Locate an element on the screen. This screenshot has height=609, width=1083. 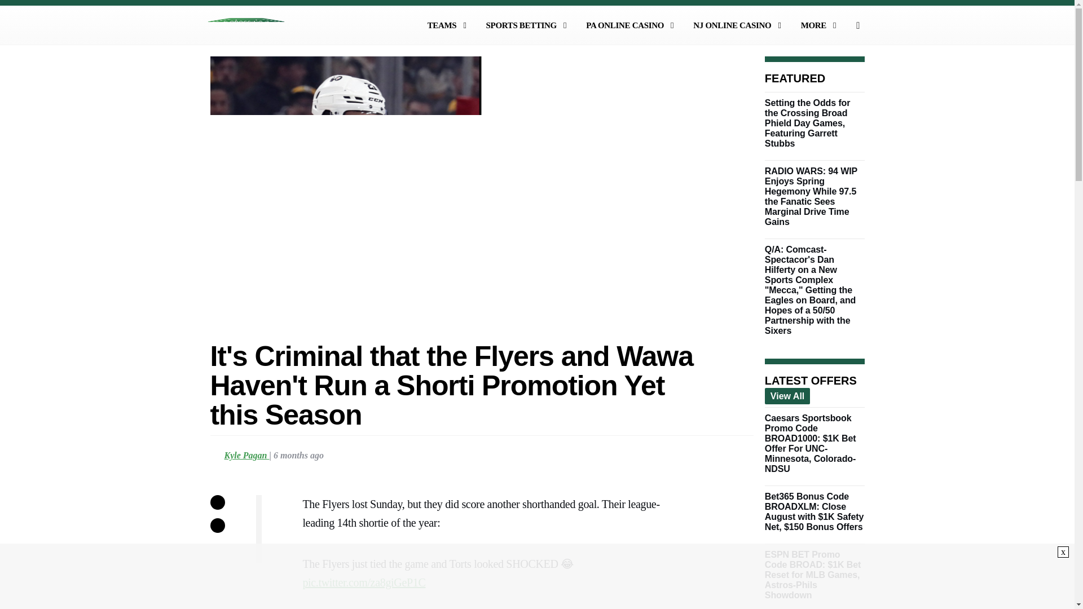
PA ONLINE CASINO is located at coordinates (632, 25).